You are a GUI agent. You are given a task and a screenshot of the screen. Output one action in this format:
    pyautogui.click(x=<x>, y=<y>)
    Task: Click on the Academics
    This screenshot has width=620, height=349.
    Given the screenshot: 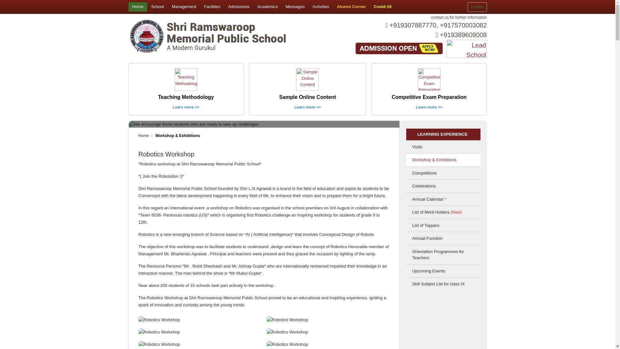 What is the action you would take?
    pyautogui.click(x=268, y=6)
    